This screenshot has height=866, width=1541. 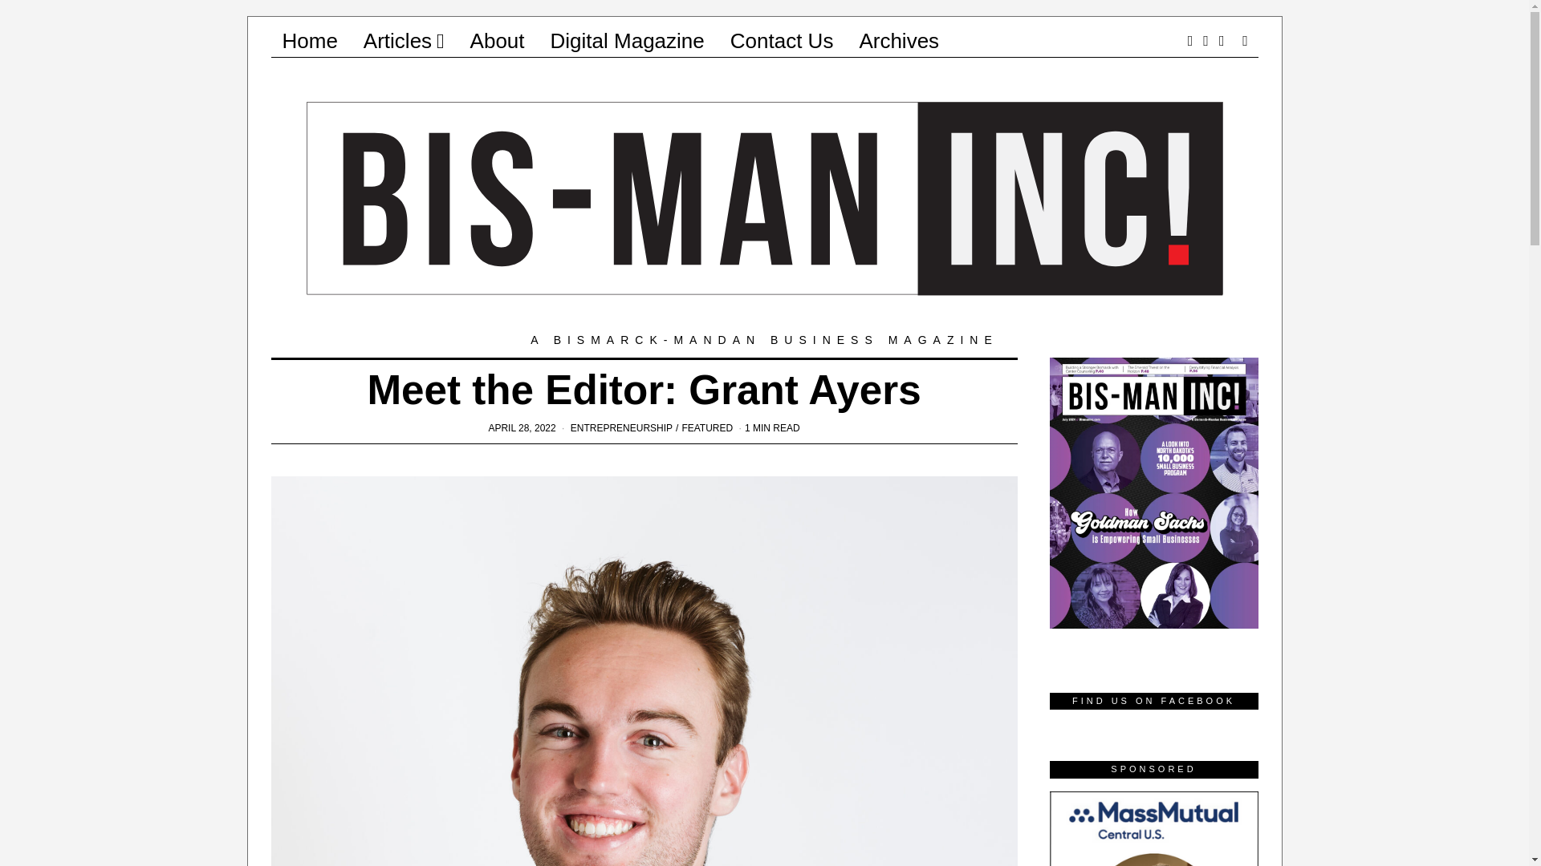 What do you see at coordinates (621, 428) in the screenshot?
I see `ENTREPRENEURSHIP` at bounding box center [621, 428].